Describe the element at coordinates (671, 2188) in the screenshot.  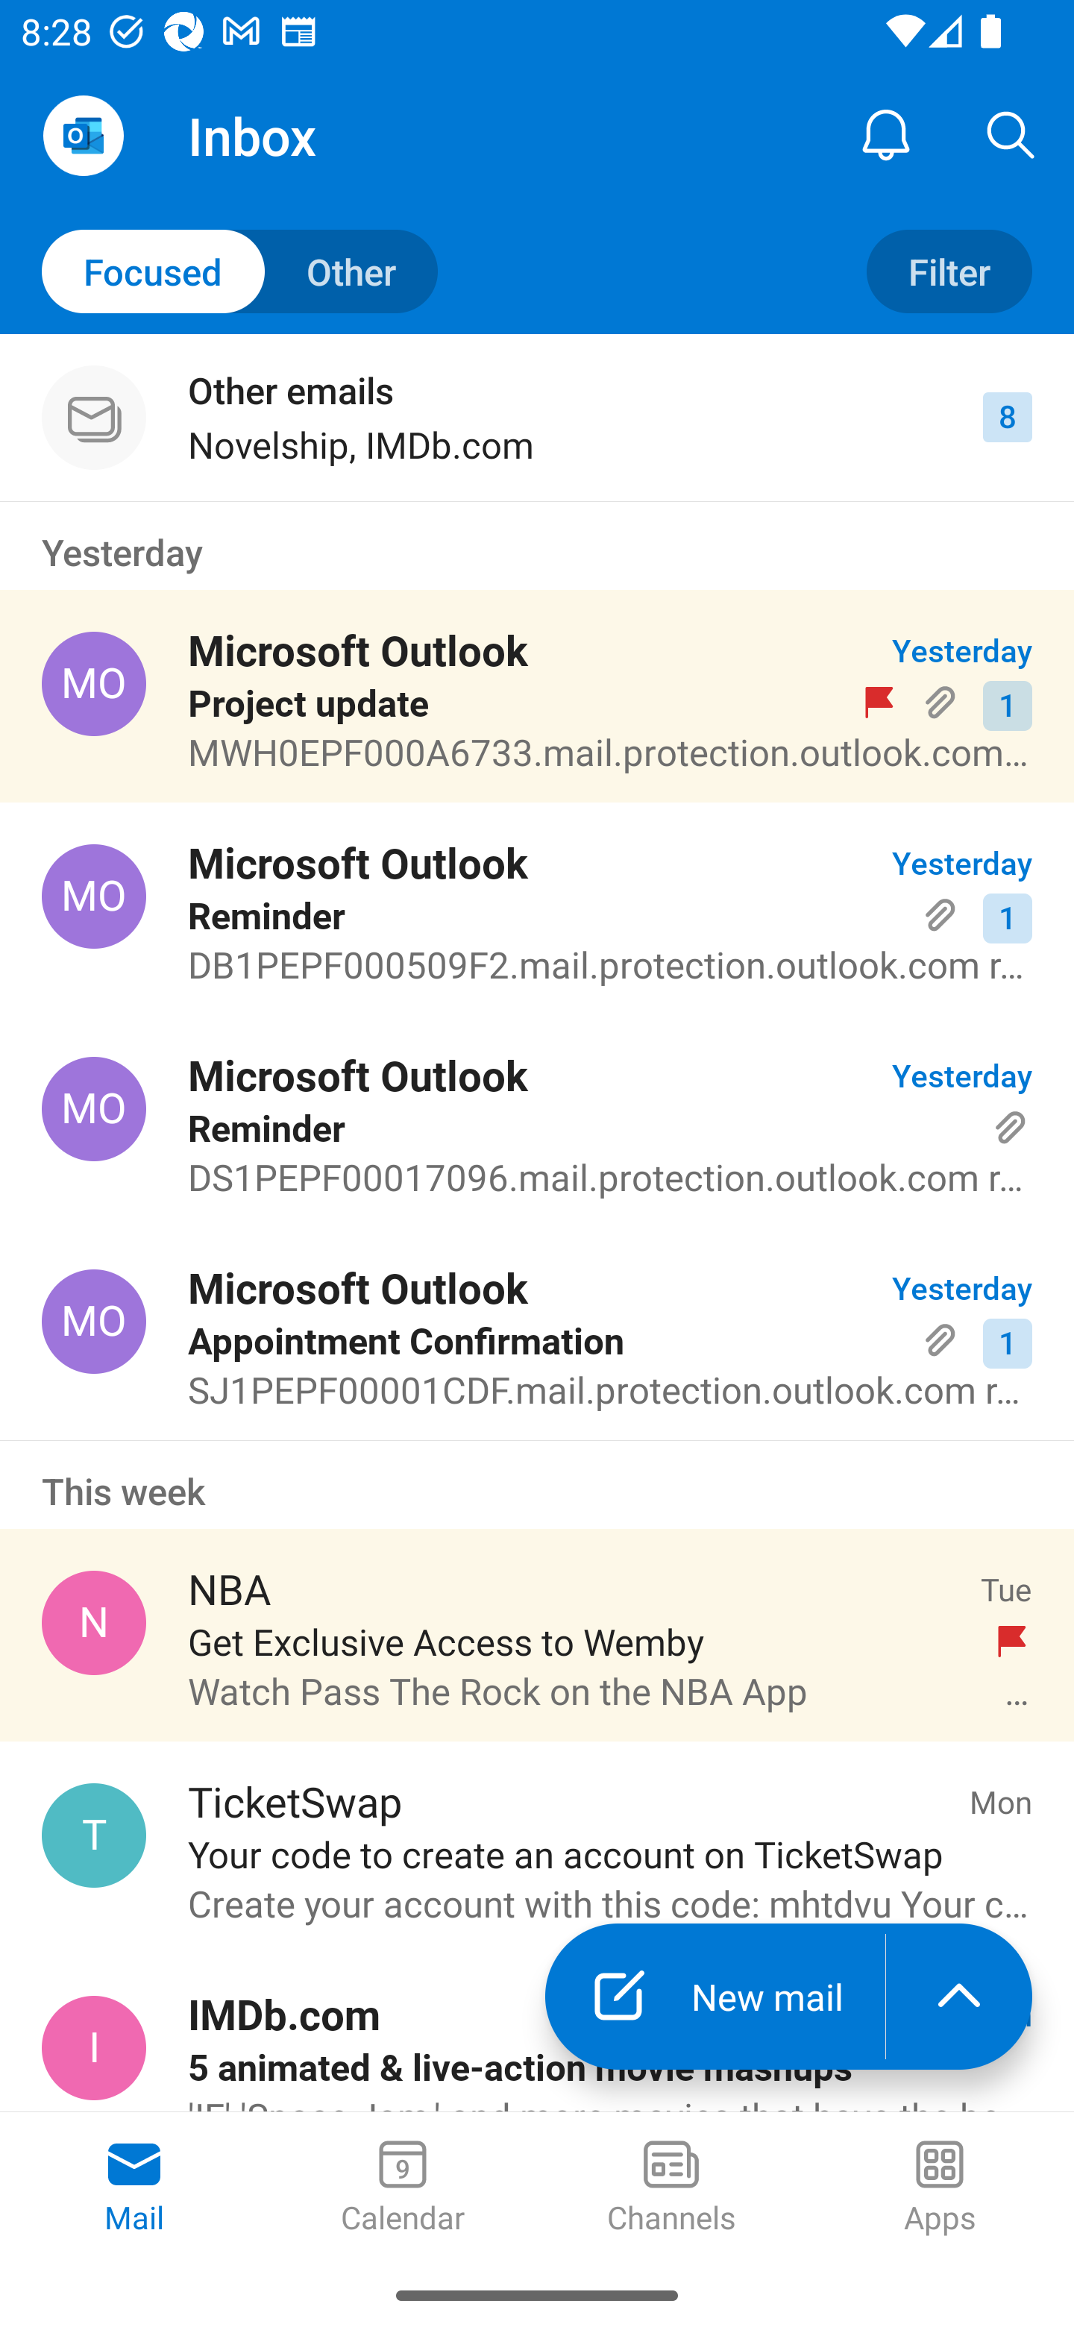
I see `Channels` at that location.